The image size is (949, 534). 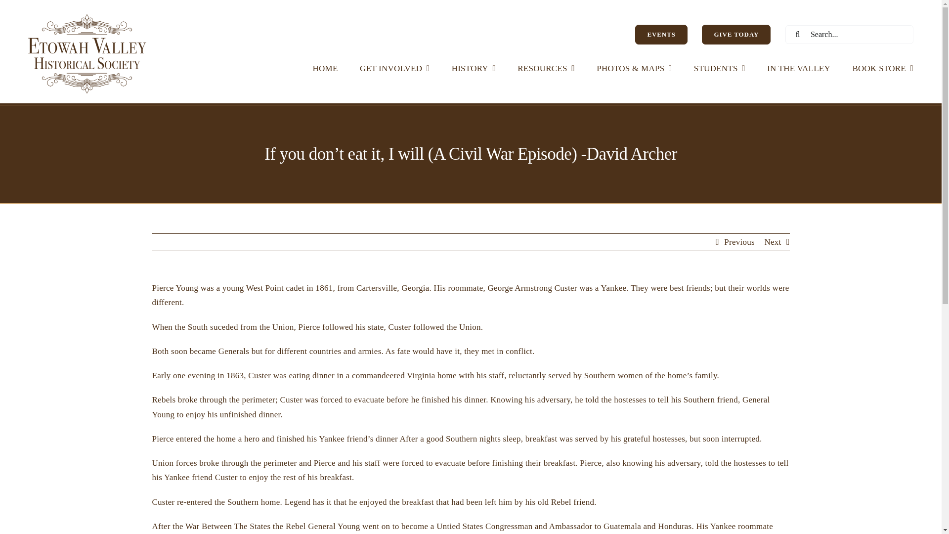 I want to click on RESOURCES, so click(x=546, y=68).